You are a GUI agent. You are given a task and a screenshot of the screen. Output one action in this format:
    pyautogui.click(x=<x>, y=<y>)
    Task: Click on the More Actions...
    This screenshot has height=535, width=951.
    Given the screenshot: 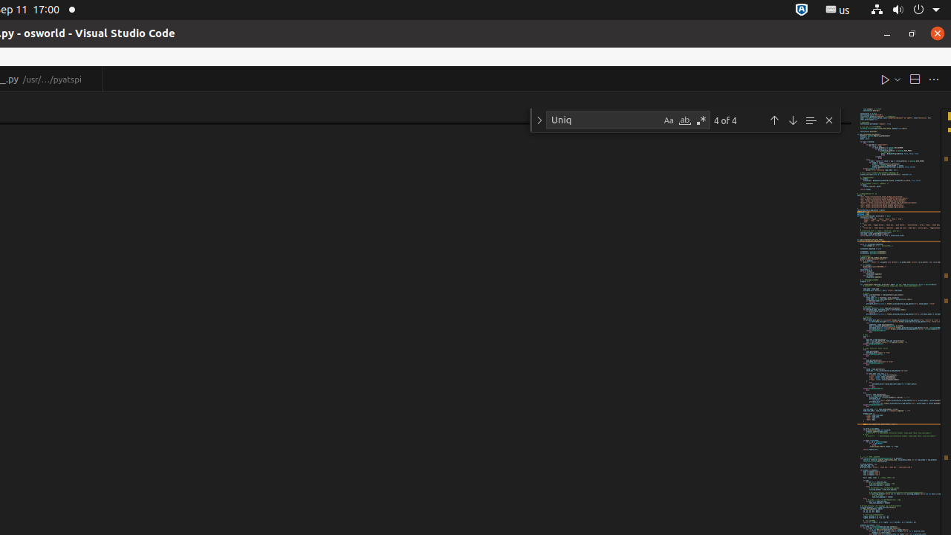 What is the action you would take?
    pyautogui.click(x=934, y=79)
    